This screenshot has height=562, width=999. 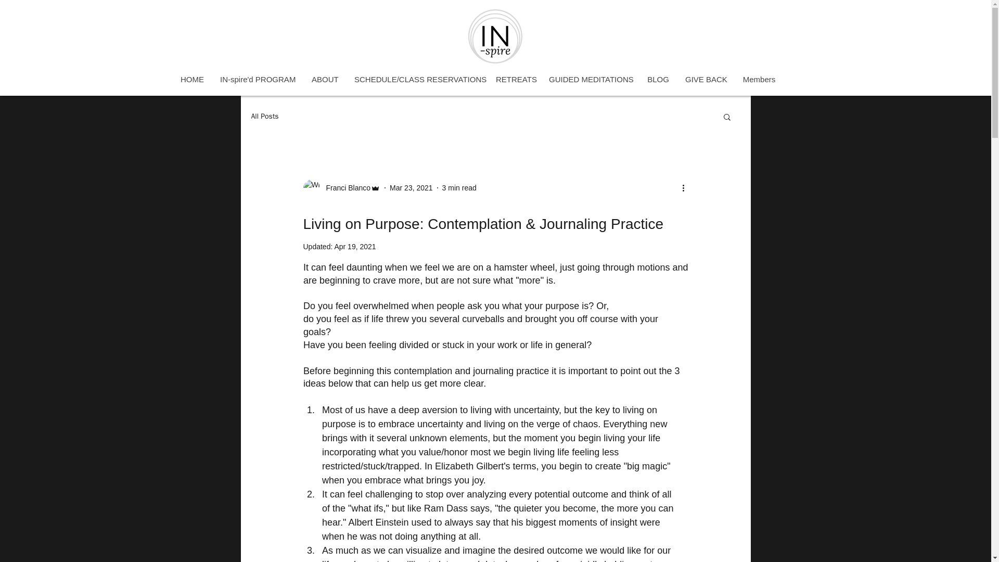 I want to click on BLOG, so click(x=658, y=79).